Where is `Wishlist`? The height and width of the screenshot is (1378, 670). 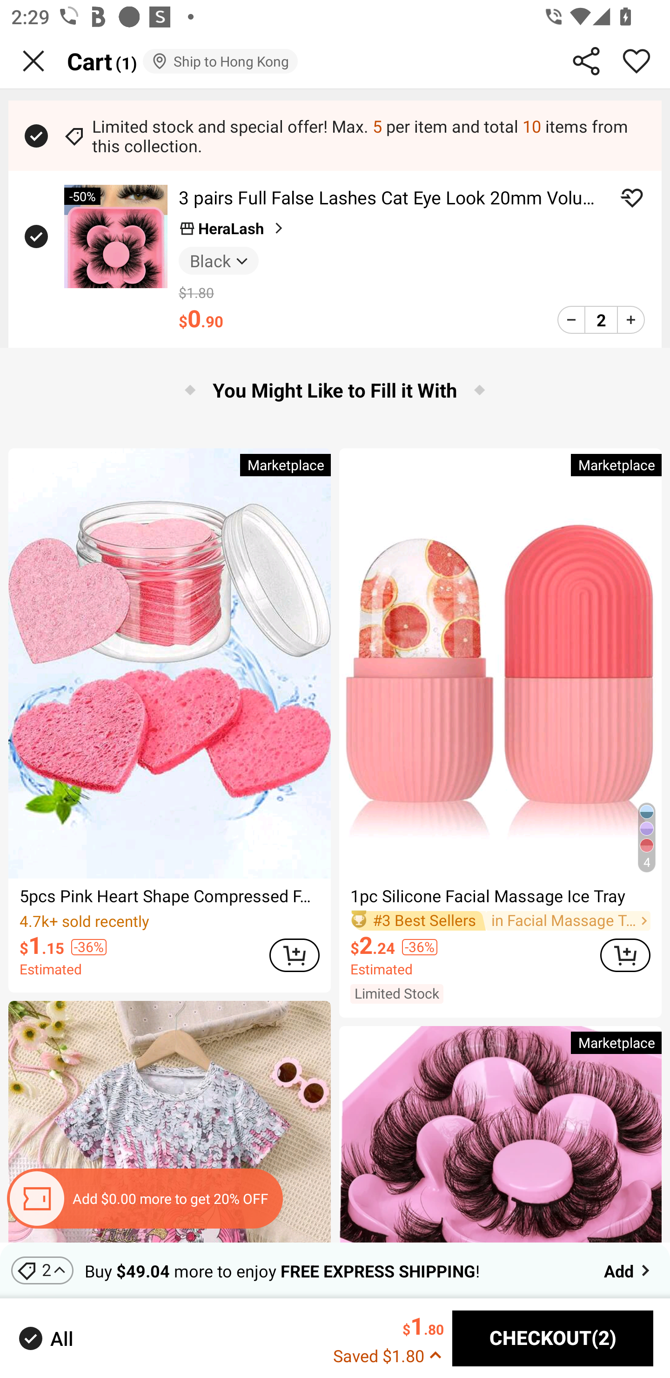 Wishlist is located at coordinates (636, 61).